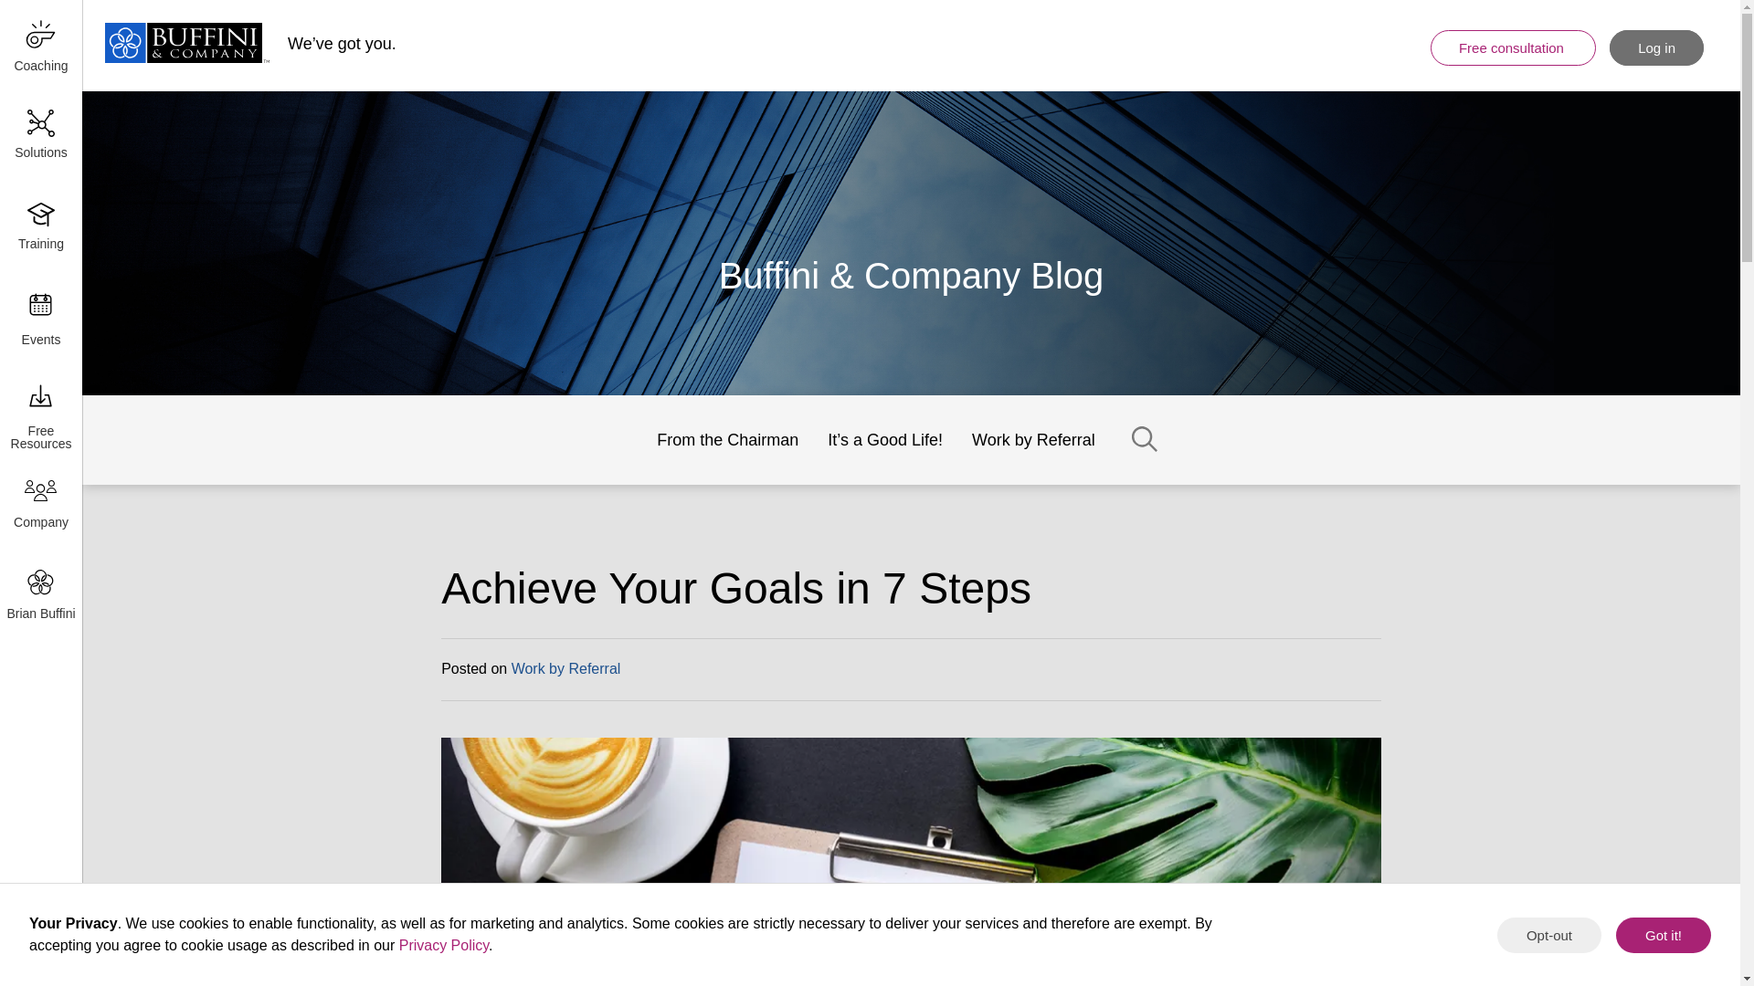 This screenshot has width=1754, height=986. What do you see at coordinates (40, 228) in the screenshot?
I see `Training` at bounding box center [40, 228].